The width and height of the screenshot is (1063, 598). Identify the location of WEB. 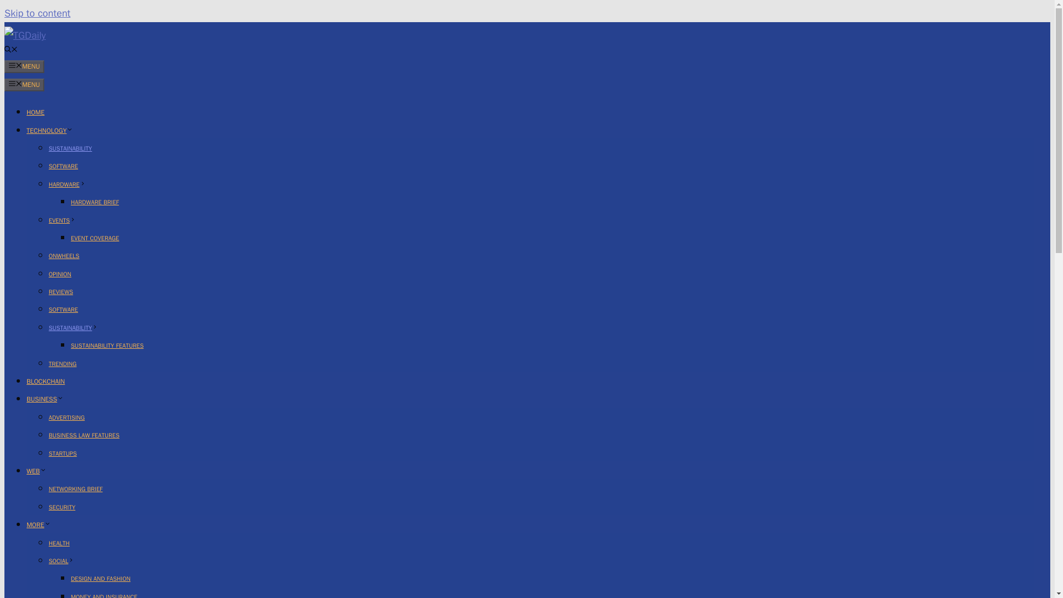
(37, 471).